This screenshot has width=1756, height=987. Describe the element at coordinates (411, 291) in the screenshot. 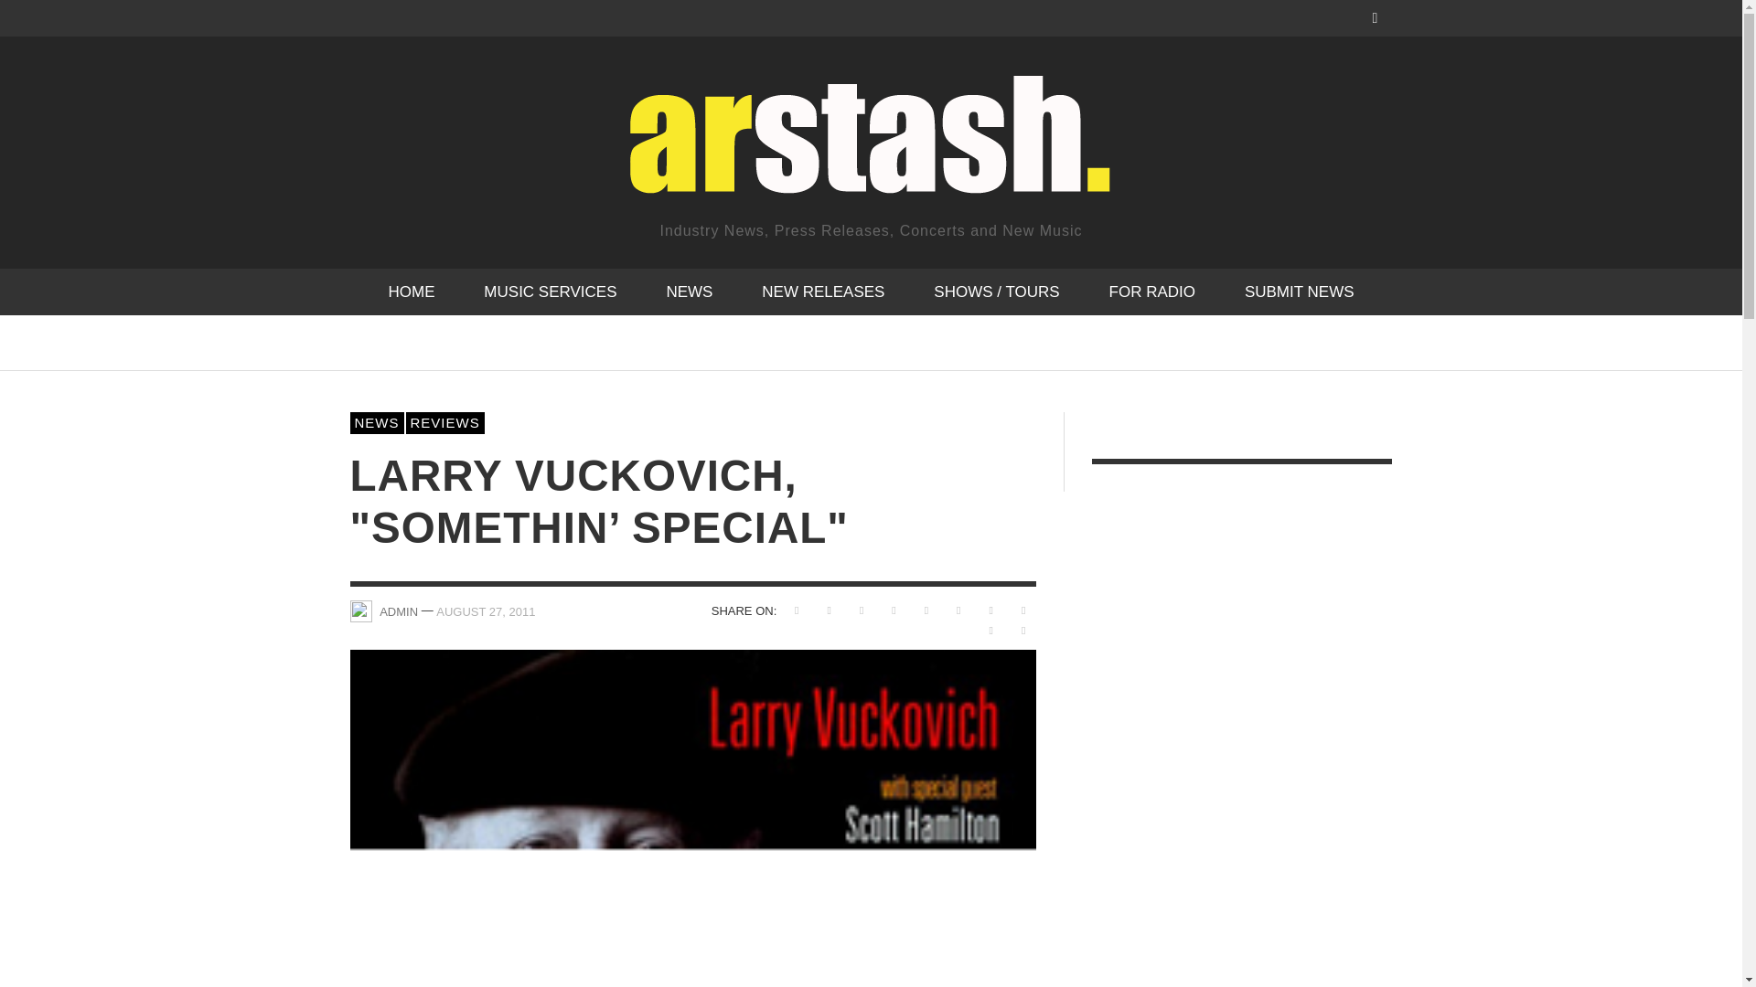

I see `HOME` at that location.